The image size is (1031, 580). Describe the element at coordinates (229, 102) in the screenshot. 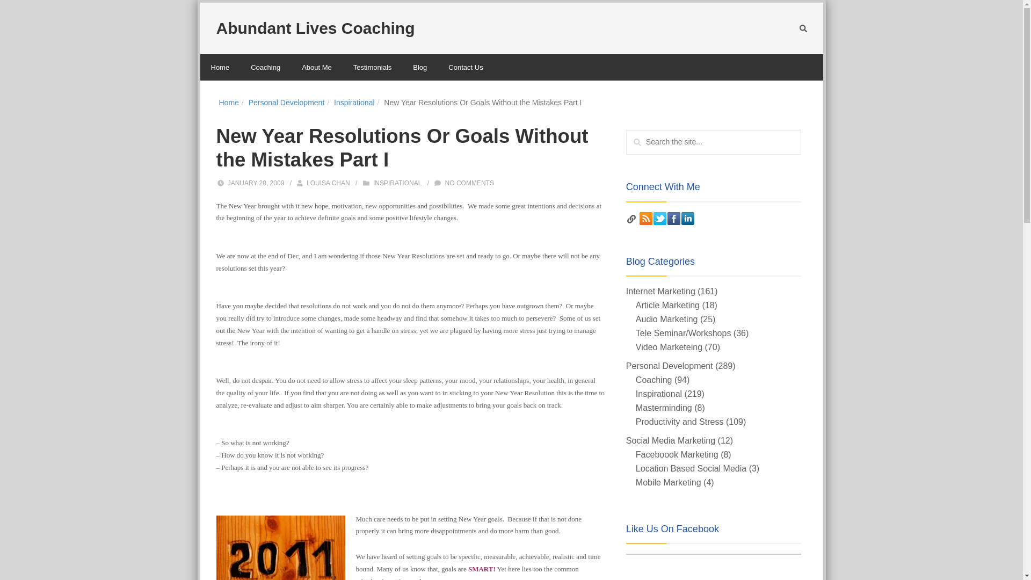

I see `Home` at that location.